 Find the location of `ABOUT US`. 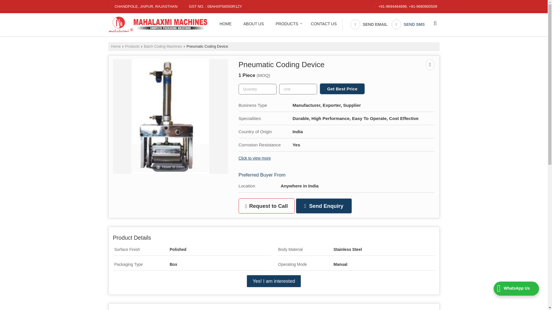

ABOUT US is located at coordinates (253, 24).